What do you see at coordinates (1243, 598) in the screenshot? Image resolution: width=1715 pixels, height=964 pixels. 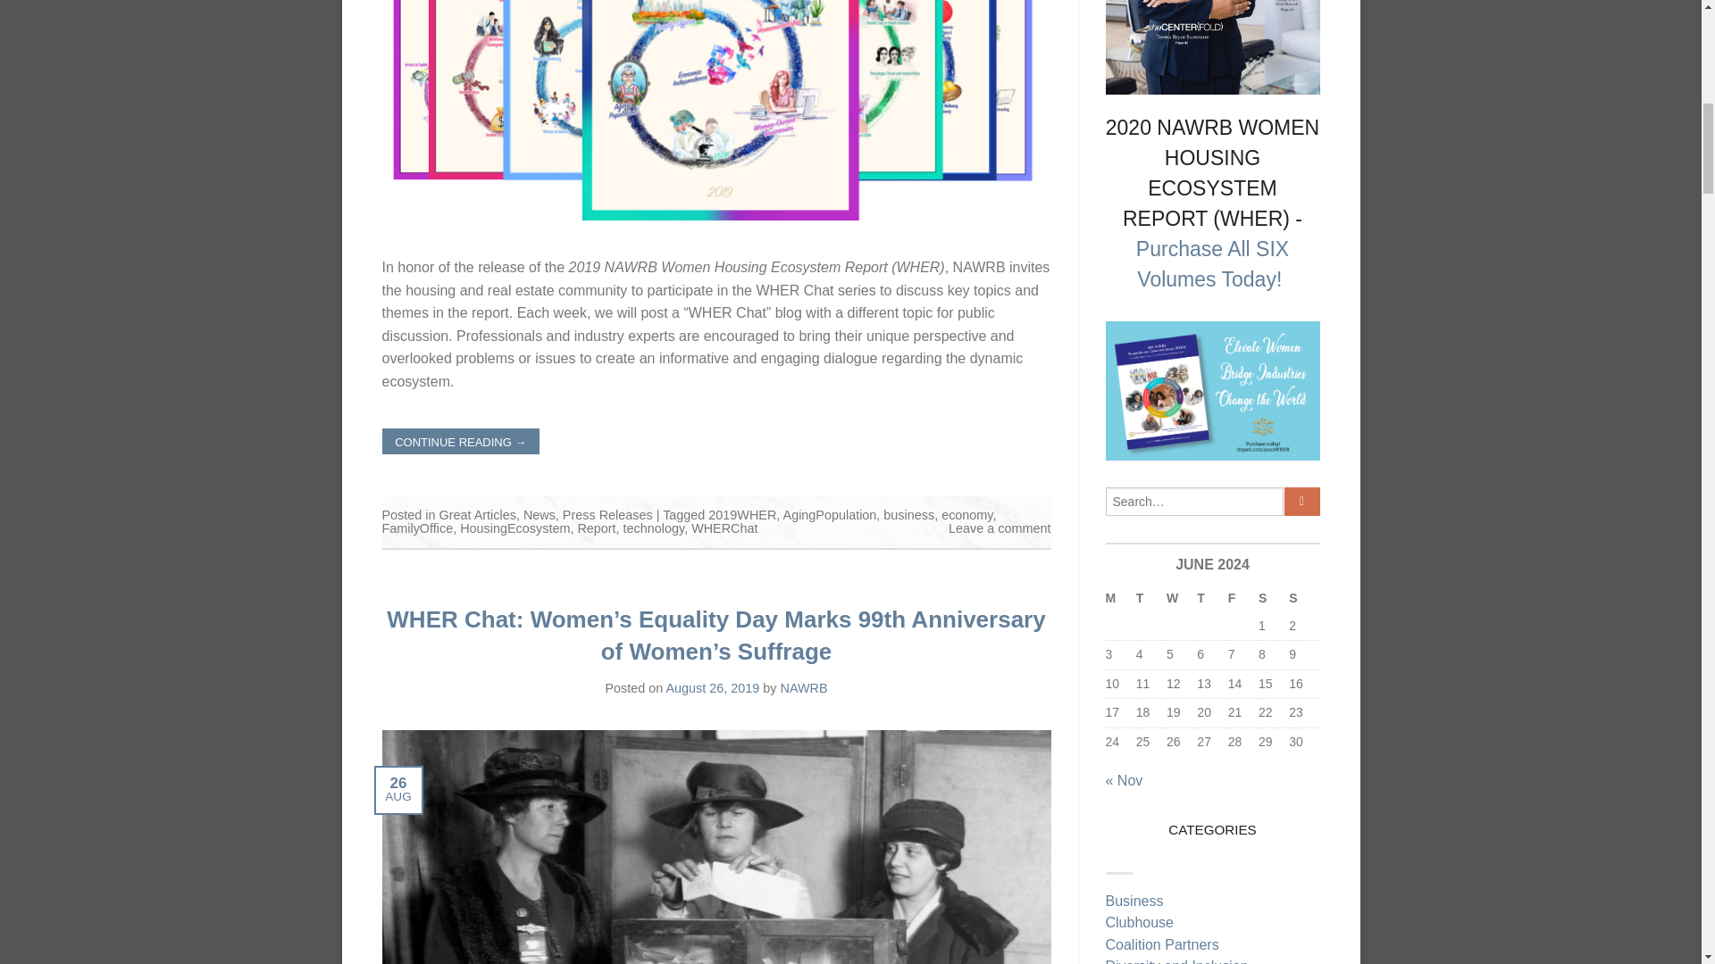 I see `Friday` at bounding box center [1243, 598].